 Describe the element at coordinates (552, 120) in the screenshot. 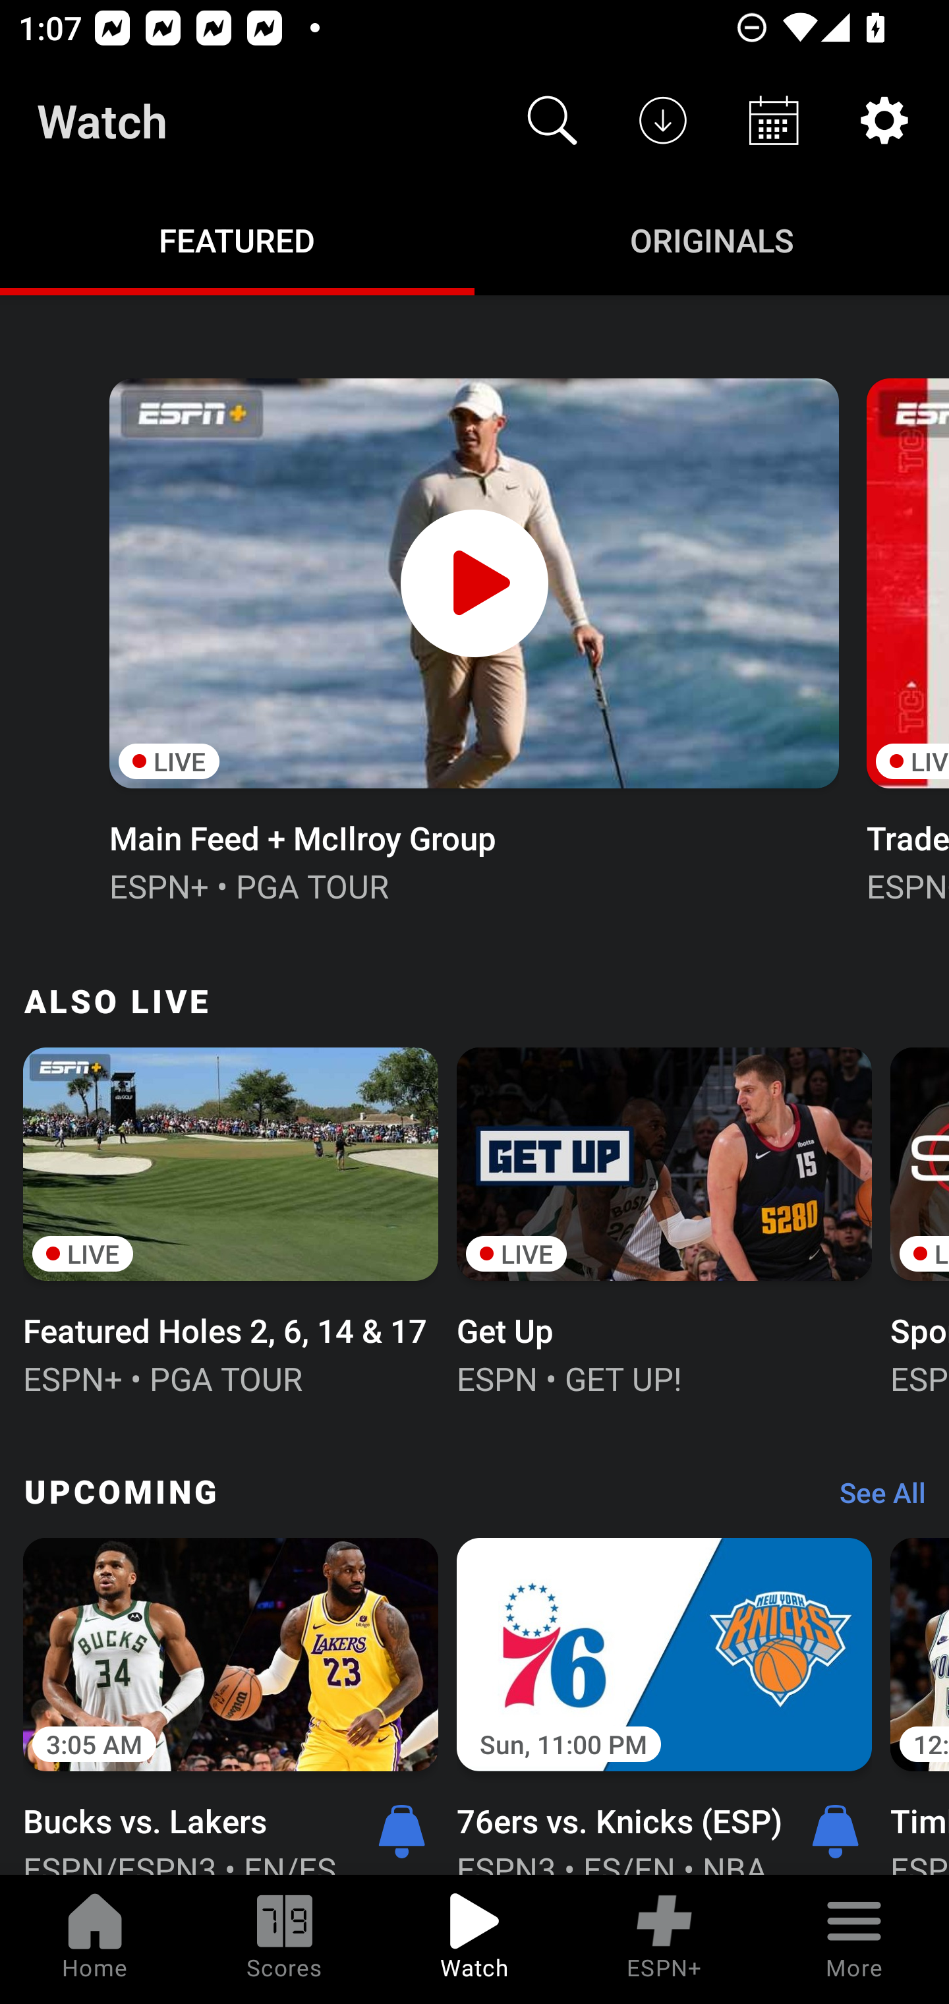

I see `Search` at that location.